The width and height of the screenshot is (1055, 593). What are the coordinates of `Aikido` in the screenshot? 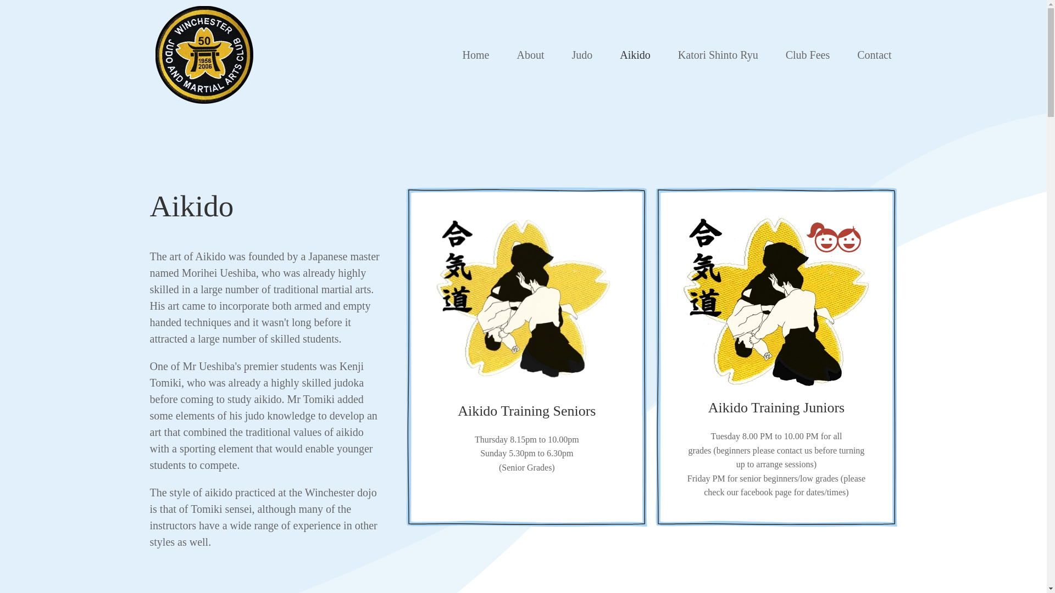 It's located at (635, 55).